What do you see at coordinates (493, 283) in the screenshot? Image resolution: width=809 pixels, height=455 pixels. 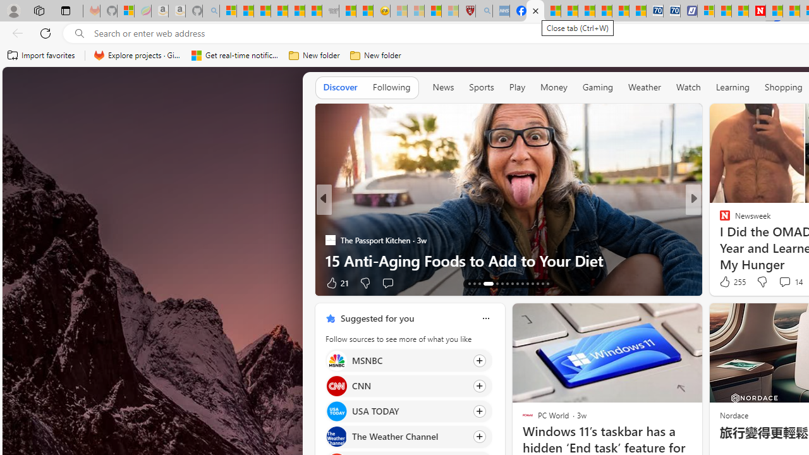 I see `AutomationID: tab-70` at bounding box center [493, 283].